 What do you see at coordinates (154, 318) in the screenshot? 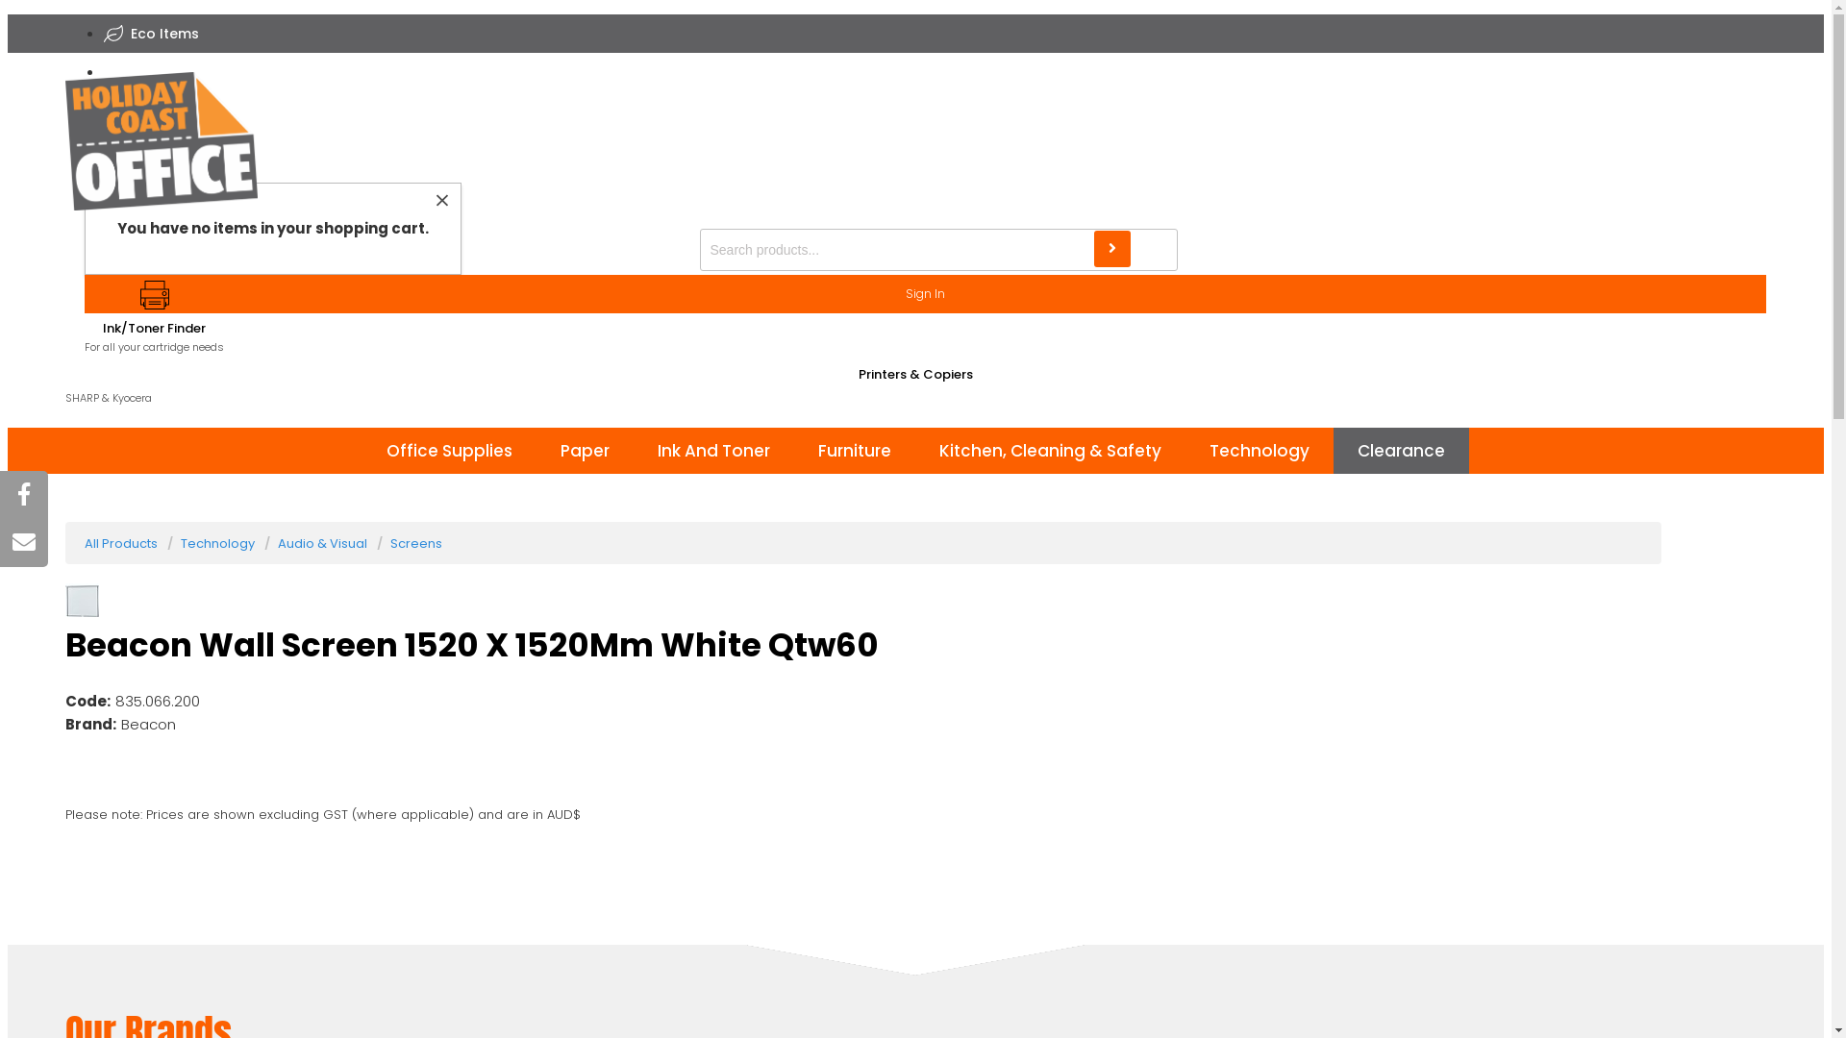
I see `Ink/Toner Finder
For all your cartridge needs` at bounding box center [154, 318].